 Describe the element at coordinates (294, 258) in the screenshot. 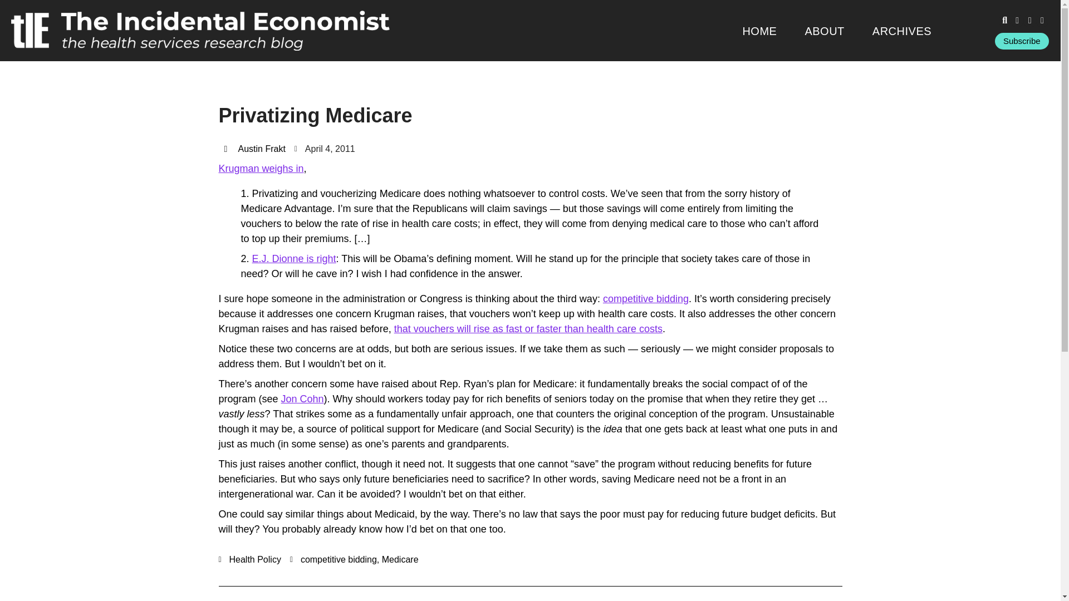

I see `E.J. Dionne is right` at that location.